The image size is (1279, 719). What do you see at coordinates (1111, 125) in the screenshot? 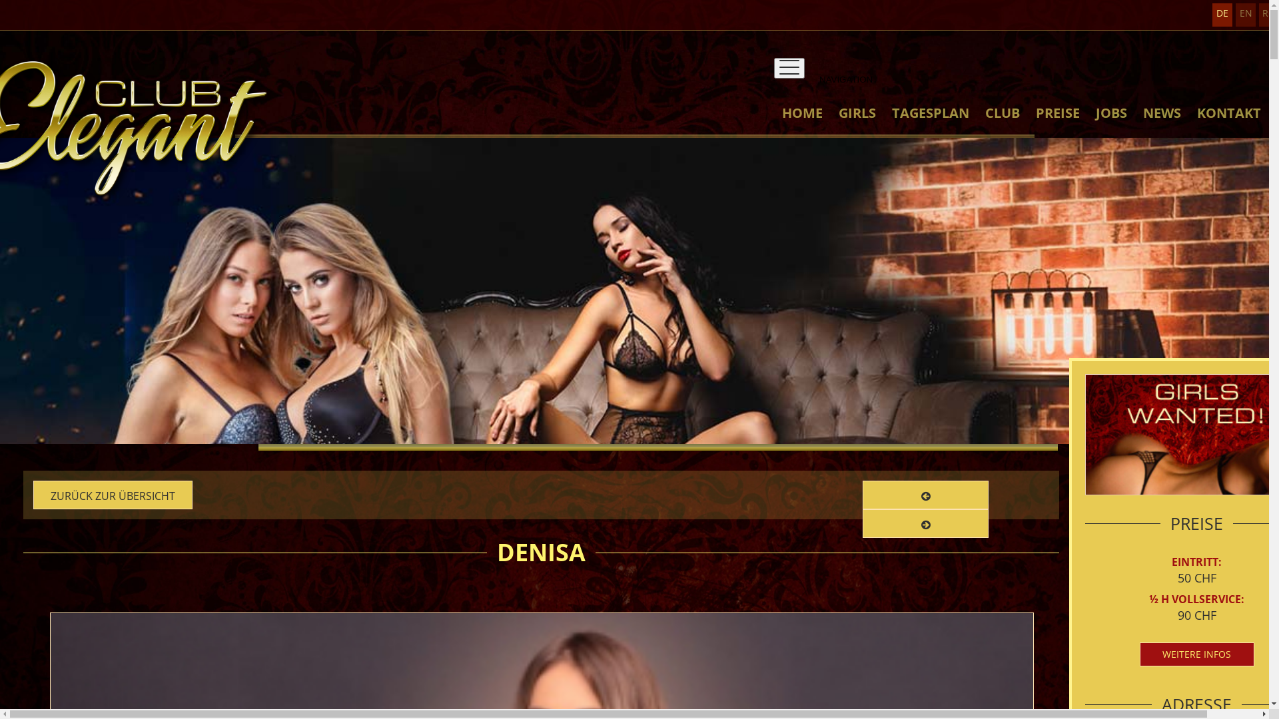
I see `JOBS` at bounding box center [1111, 125].